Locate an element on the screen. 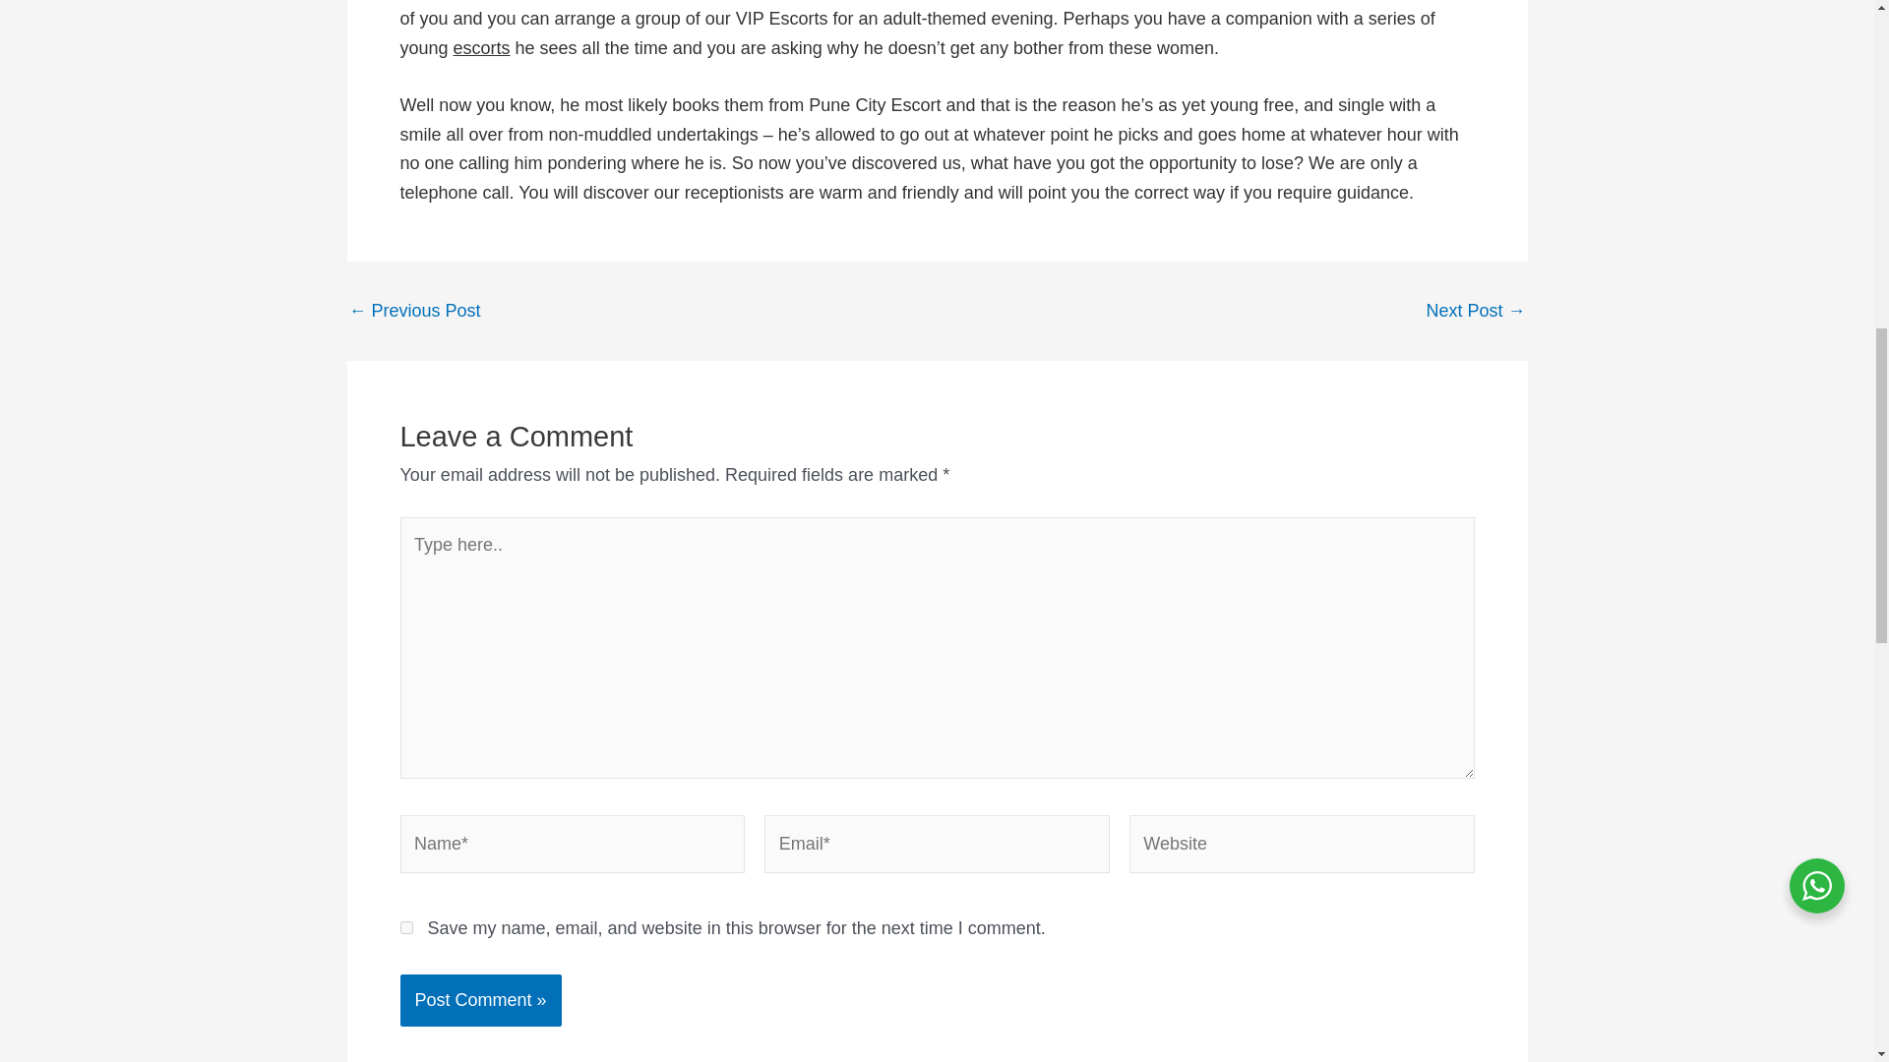  High-Class Pune Independent Escorts Job is located at coordinates (1475, 311).